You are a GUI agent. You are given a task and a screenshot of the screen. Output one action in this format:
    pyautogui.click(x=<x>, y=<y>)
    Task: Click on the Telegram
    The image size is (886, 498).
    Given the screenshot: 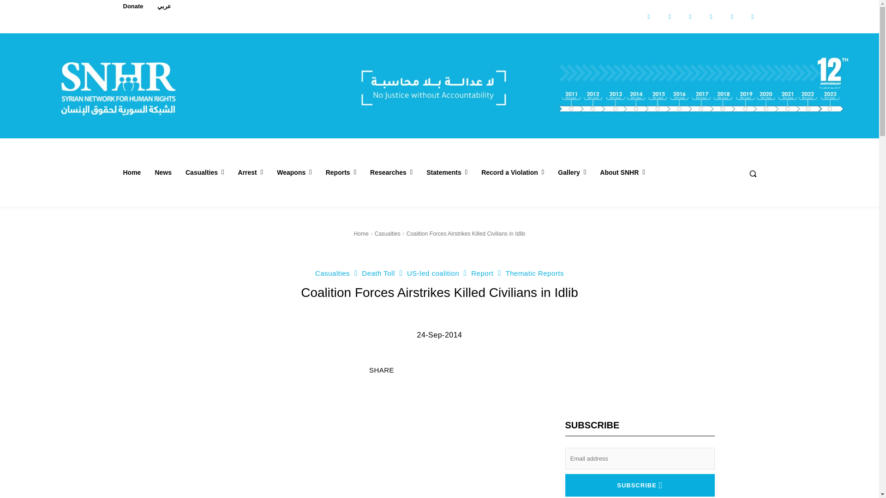 What is the action you would take?
    pyautogui.click(x=712, y=16)
    